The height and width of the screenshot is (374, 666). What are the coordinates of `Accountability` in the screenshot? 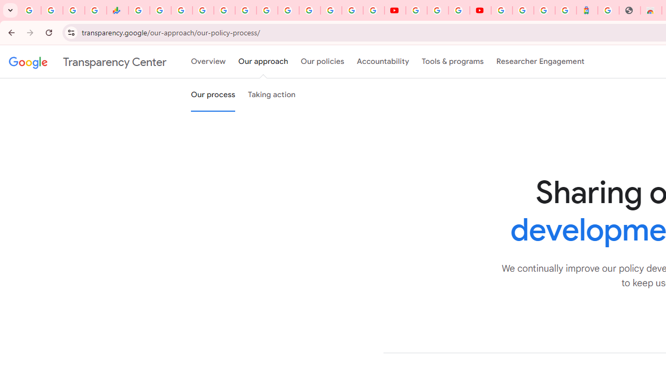 It's located at (383, 62).